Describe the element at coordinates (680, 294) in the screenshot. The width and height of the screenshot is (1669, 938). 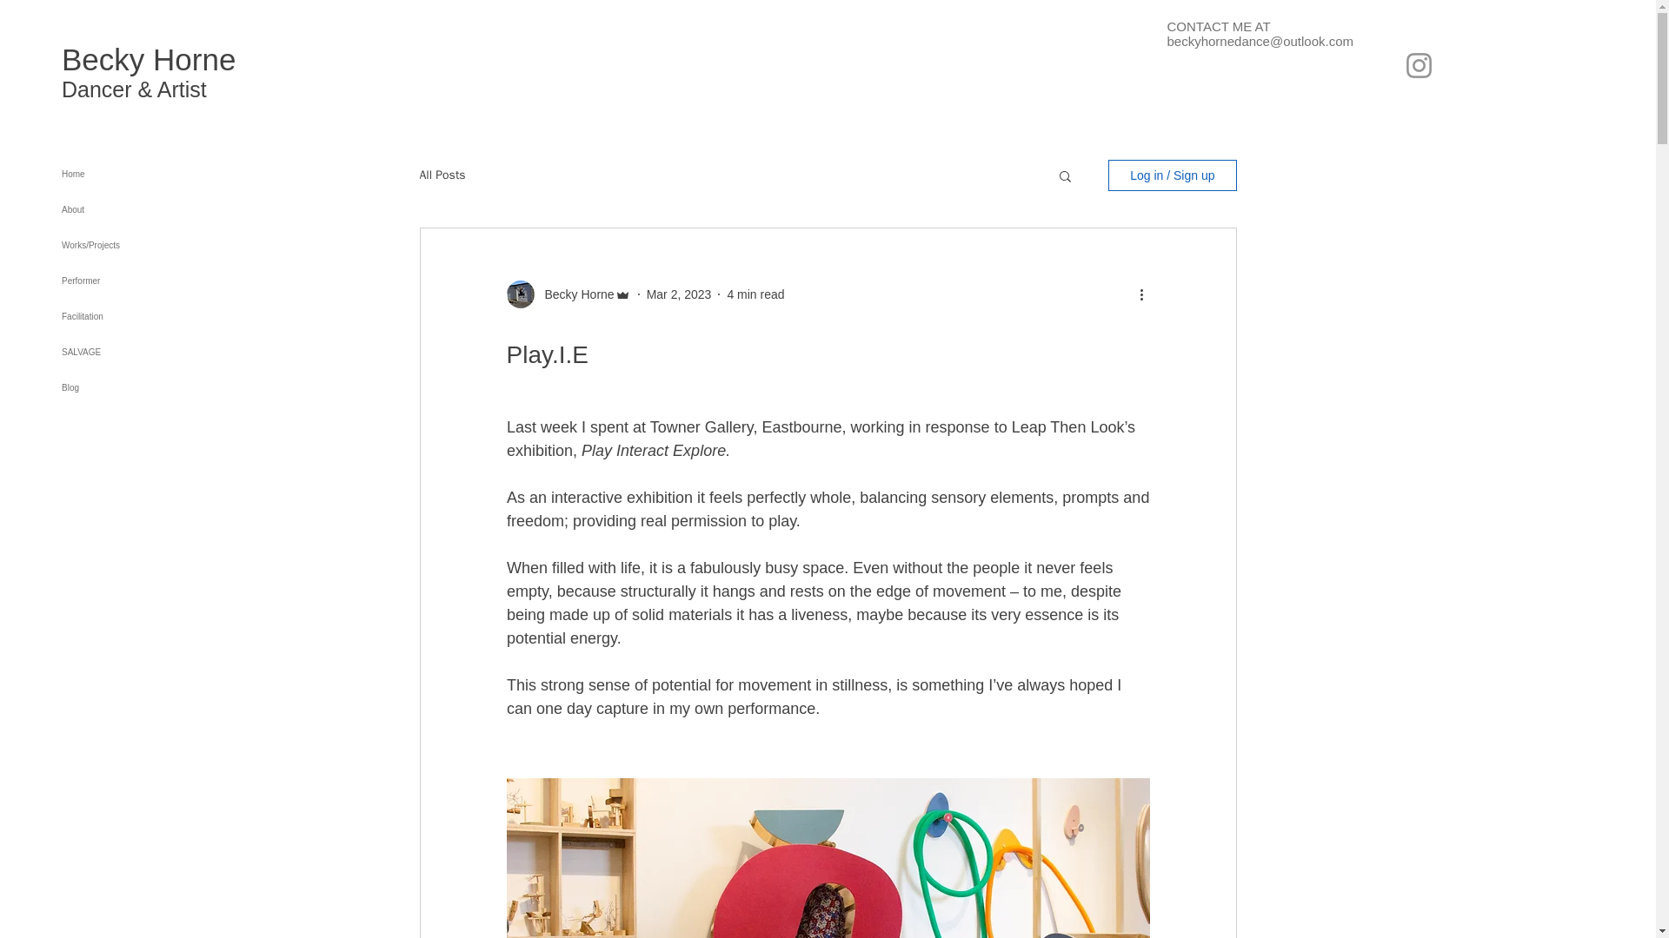
I see `Mar 2, 2023` at that location.